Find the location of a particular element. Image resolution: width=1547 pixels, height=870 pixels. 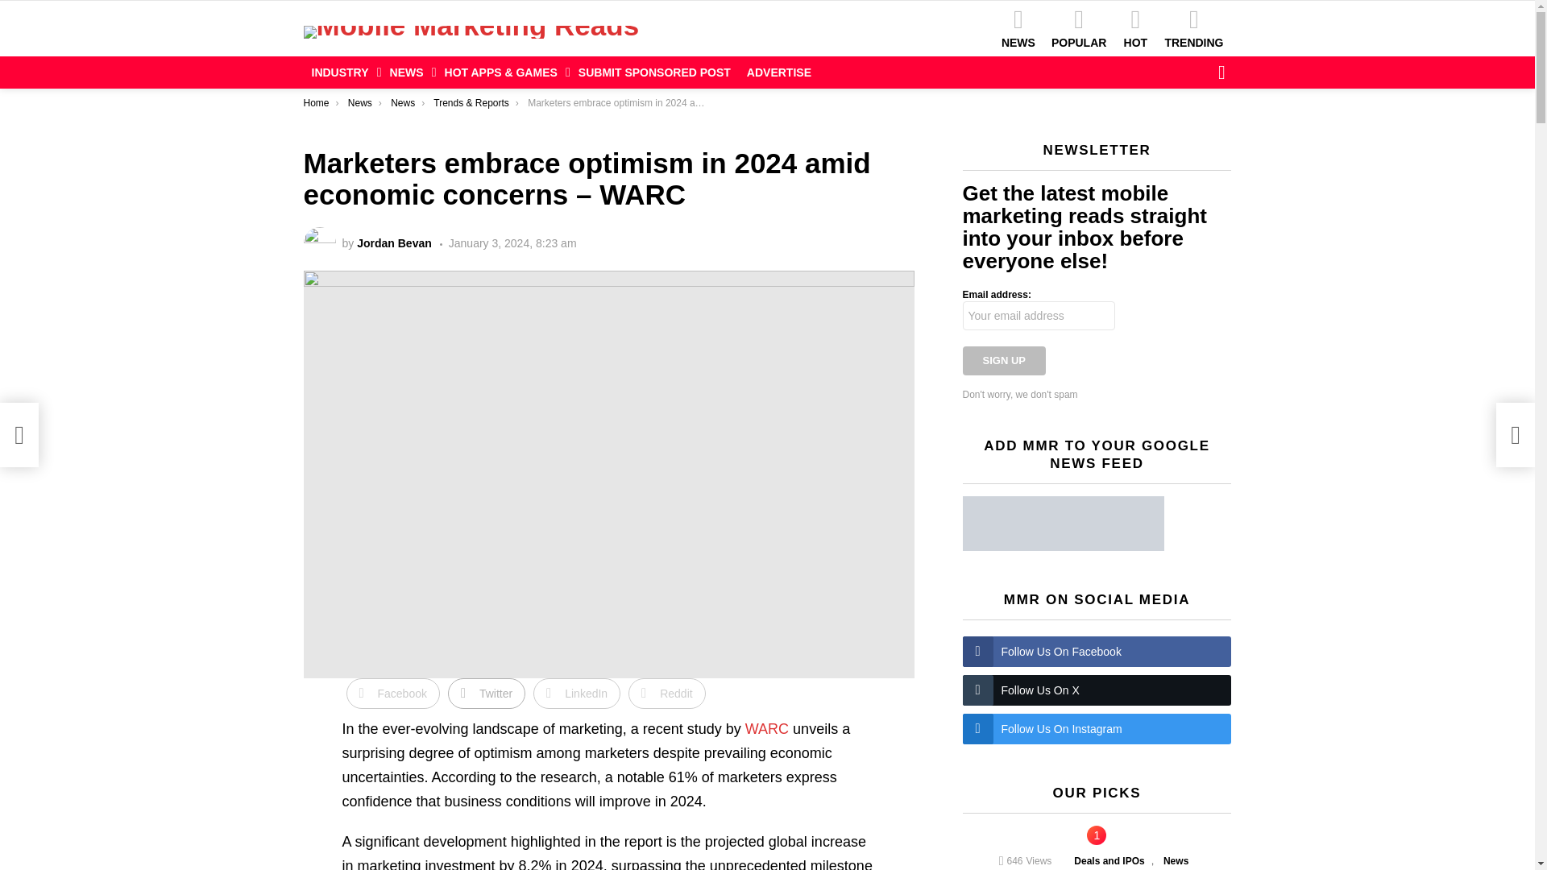

TRENDING is located at coordinates (1193, 27).